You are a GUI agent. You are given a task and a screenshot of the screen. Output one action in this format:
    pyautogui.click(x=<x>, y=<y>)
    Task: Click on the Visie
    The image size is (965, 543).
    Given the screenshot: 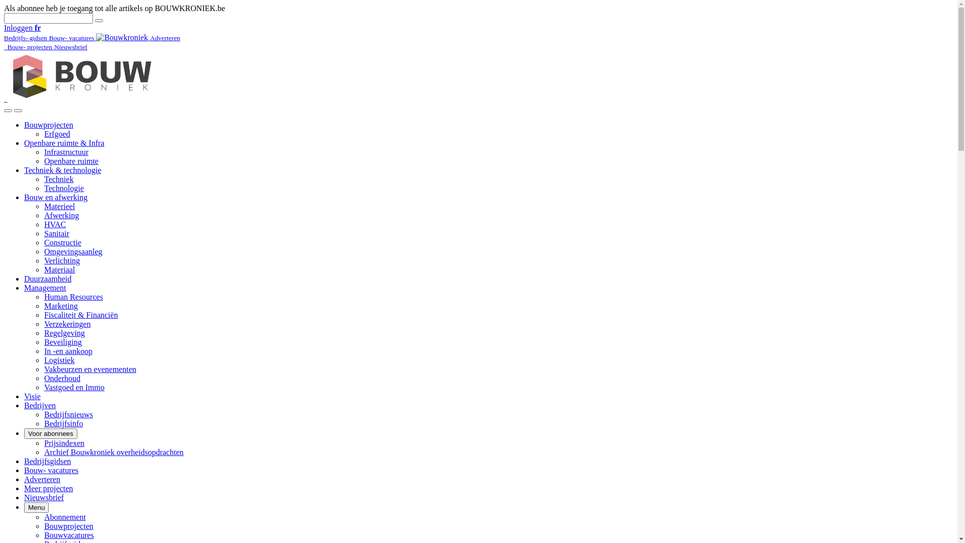 What is the action you would take?
    pyautogui.click(x=32, y=396)
    